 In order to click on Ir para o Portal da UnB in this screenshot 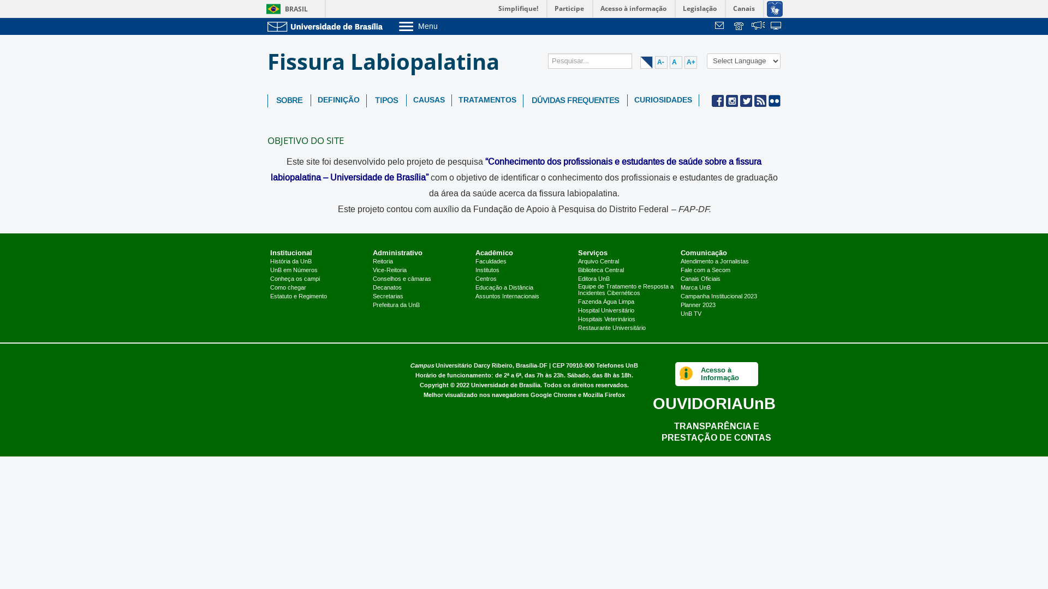, I will do `click(327, 26)`.